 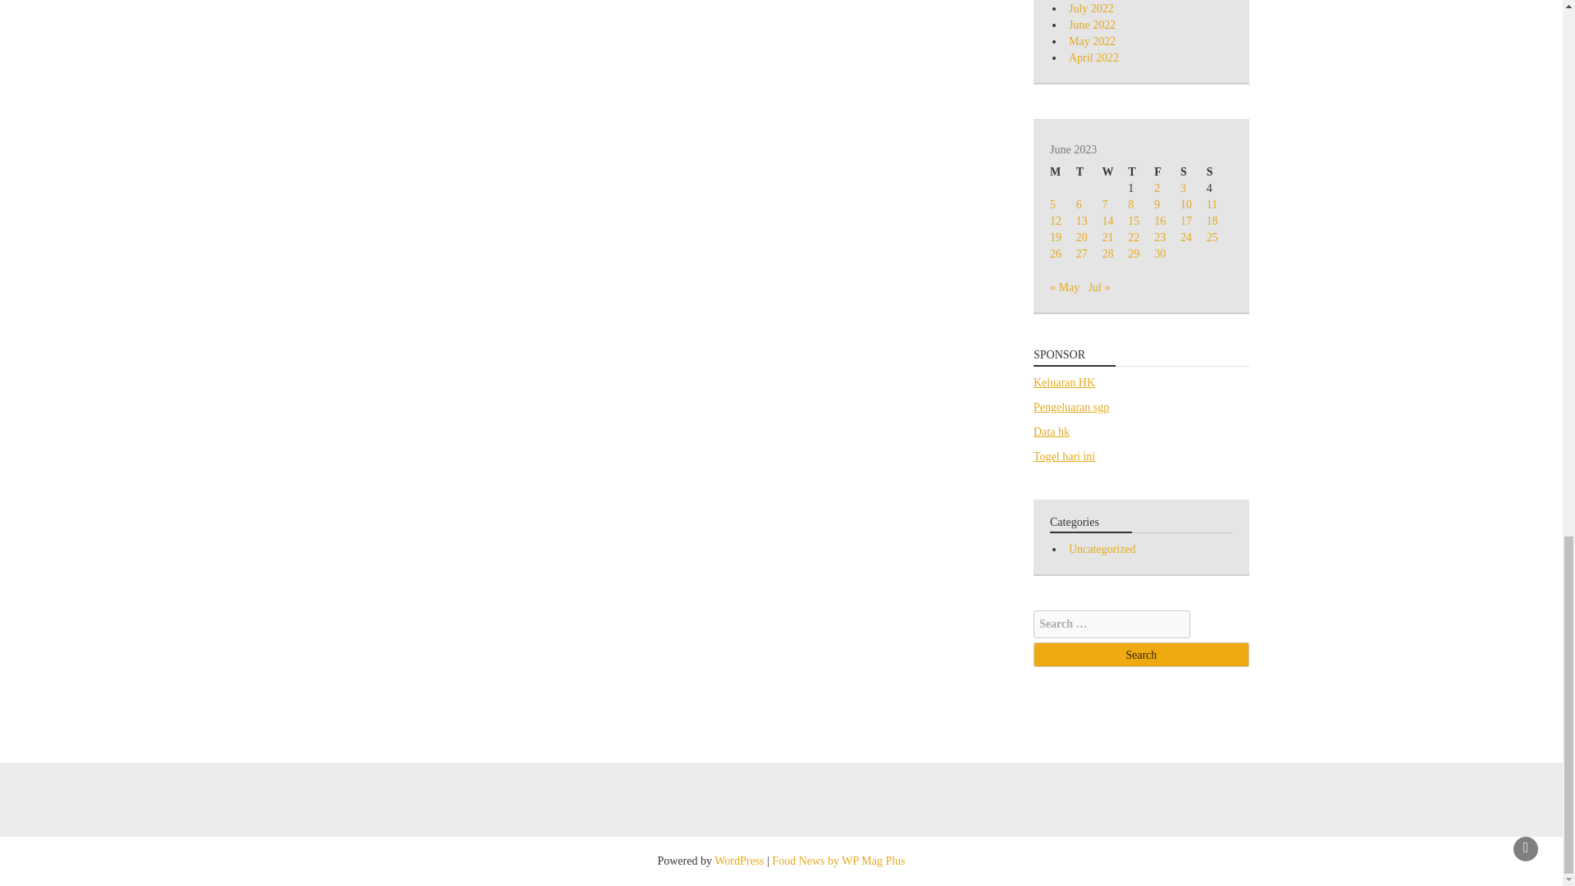 What do you see at coordinates (1140, 172) in the screenshot?
I see `Thursday` at bounding box center [1140, 172].